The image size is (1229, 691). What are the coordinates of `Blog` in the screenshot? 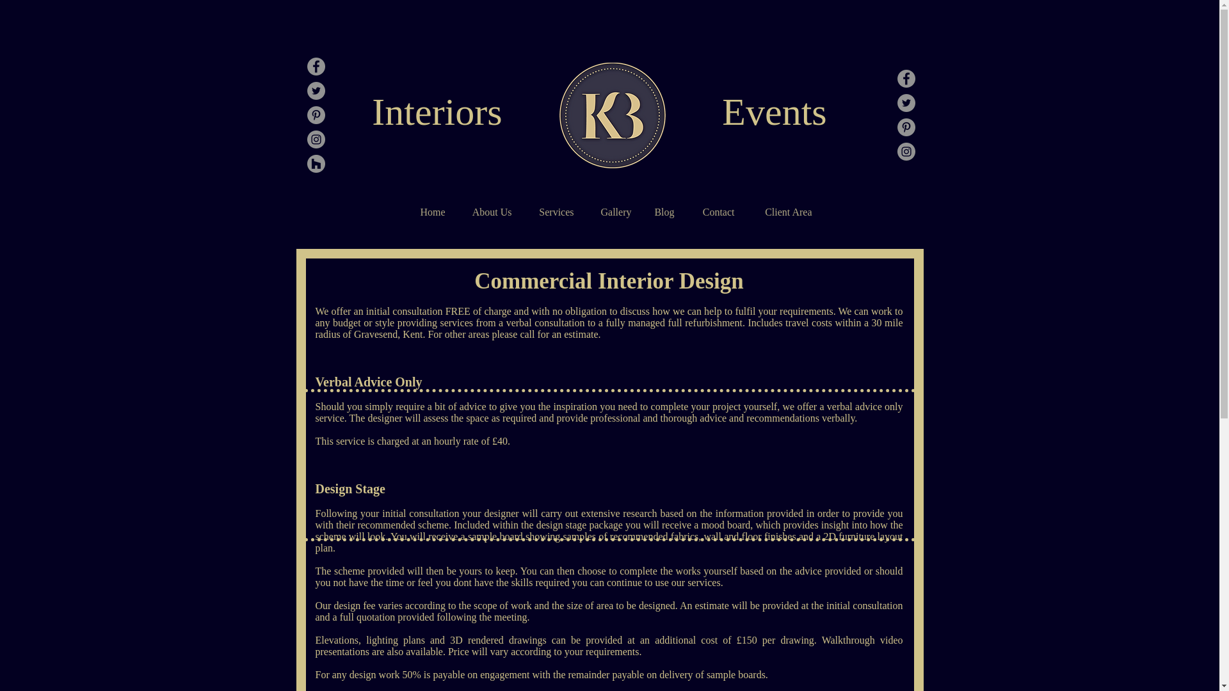 It's located at (663, 212).